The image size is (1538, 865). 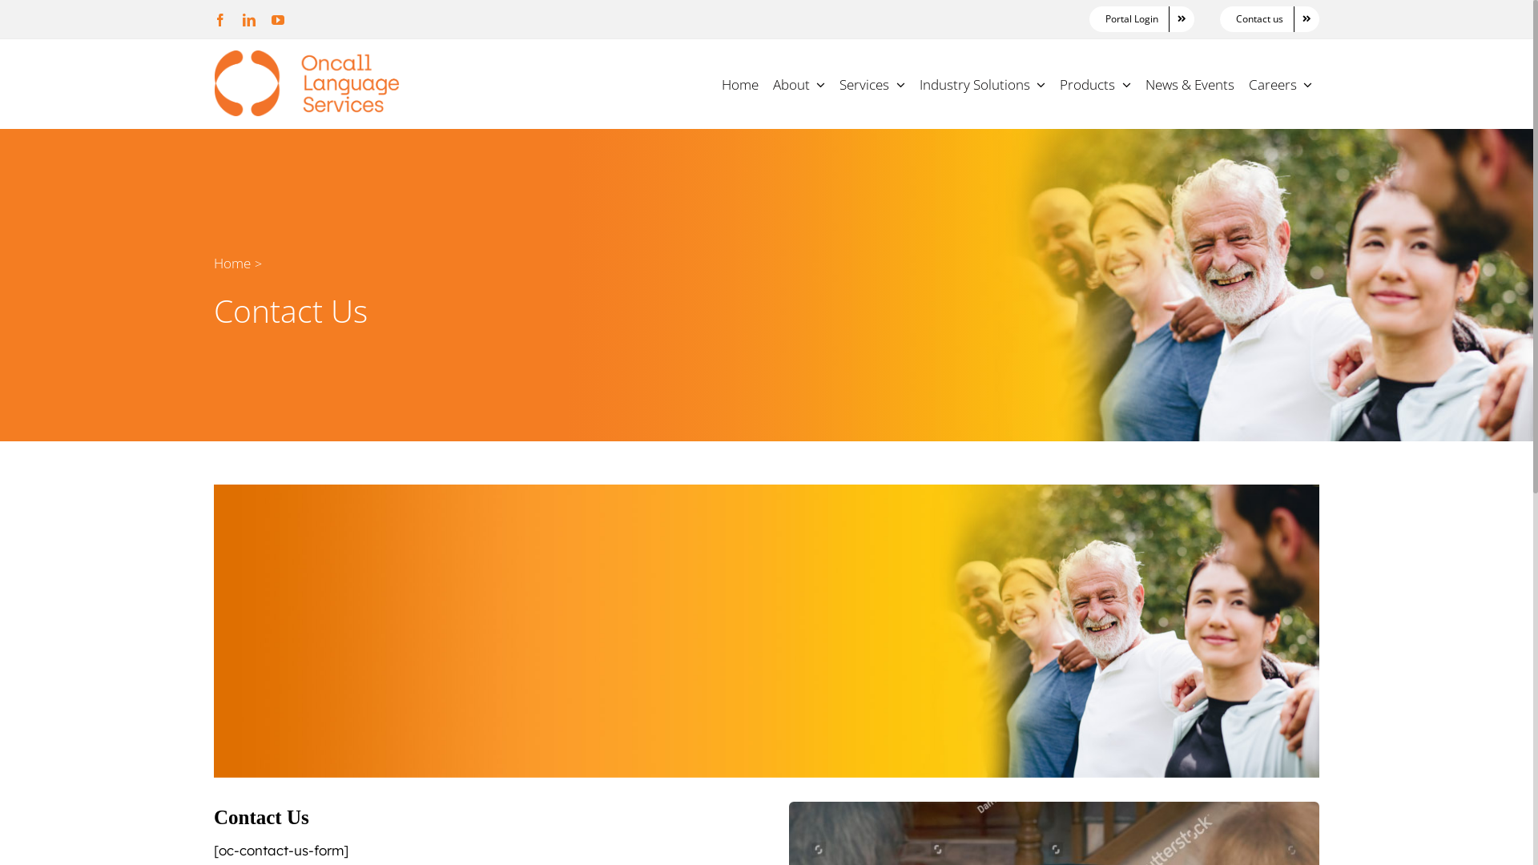 I want to click on Portal Login, so click(x=1142, y=19).